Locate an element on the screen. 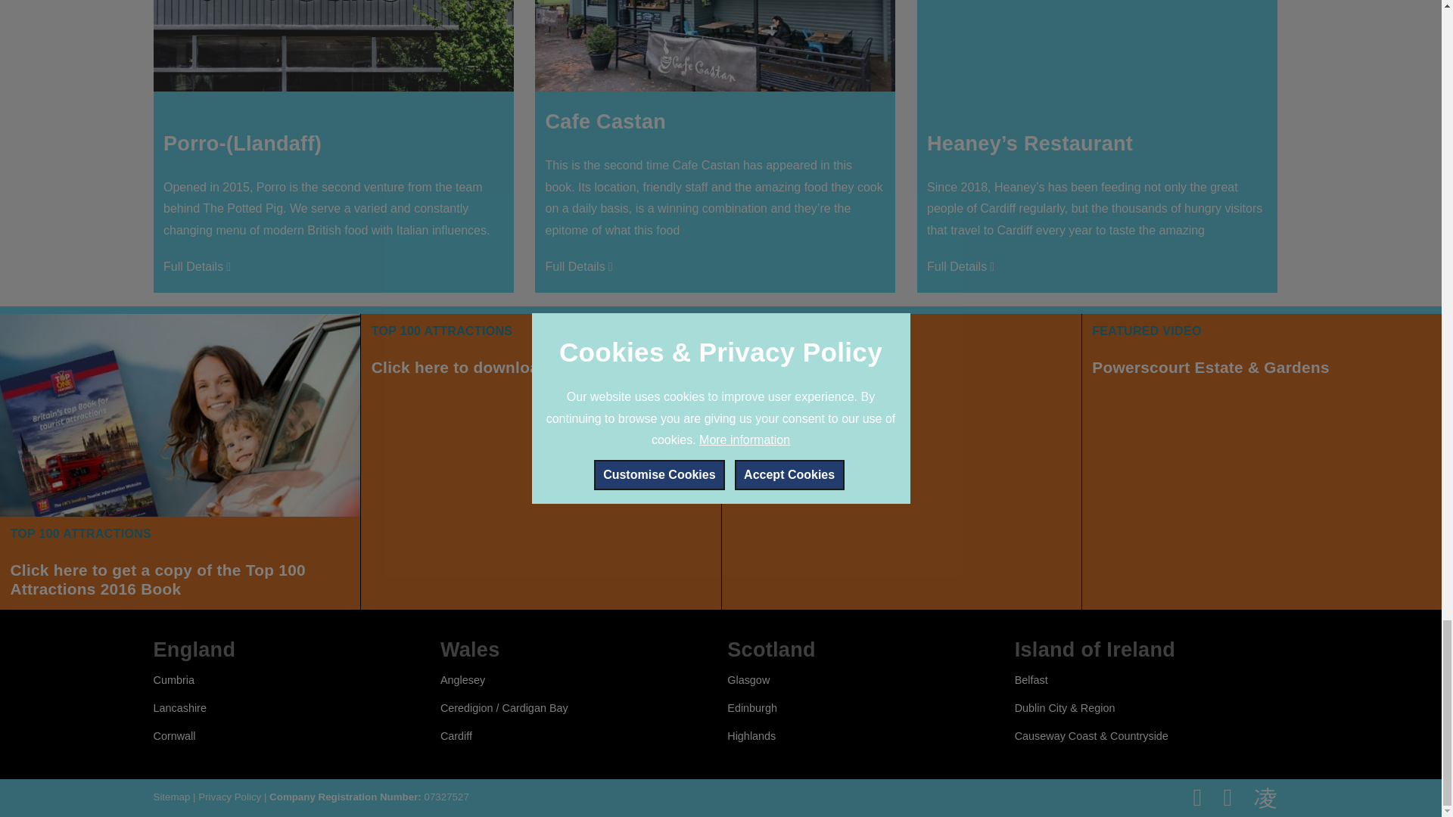  Full Details is located at coordinates (901, 461).